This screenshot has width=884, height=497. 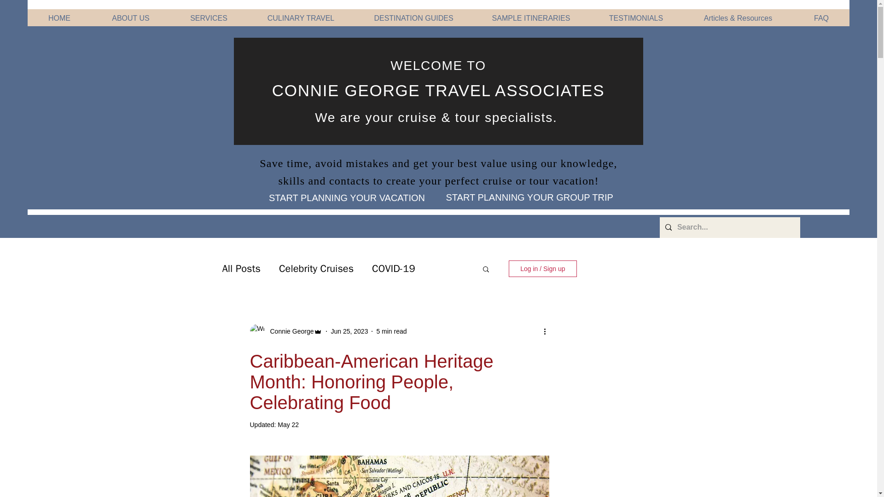 What do you see at coordinates (131, 14) in the screenshot?
I see `ABOUT US` at bounding box center [131, 14].